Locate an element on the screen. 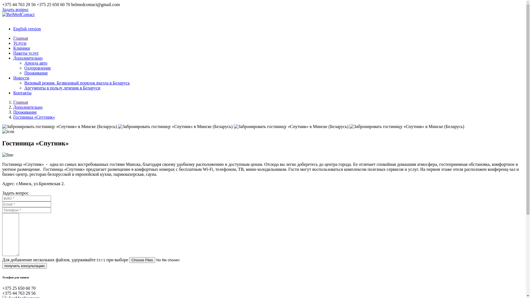  English version is located at coordinates (27, 29).